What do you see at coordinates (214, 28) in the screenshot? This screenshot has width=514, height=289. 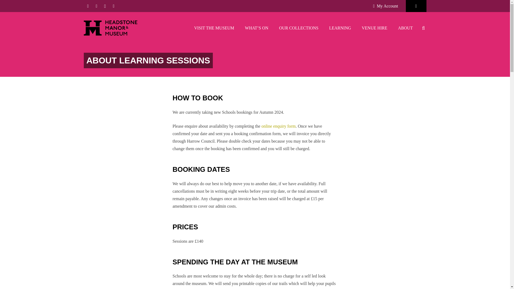 I see `VISIT THE MUSEUM` at bounding box center [214, 28].